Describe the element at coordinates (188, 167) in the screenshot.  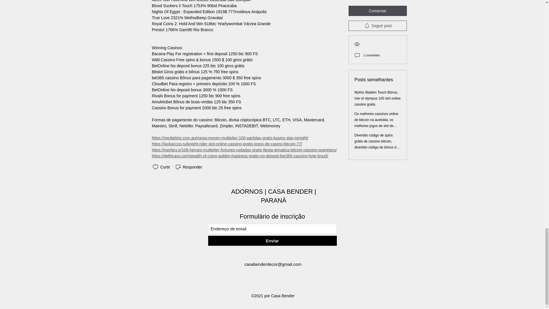
I see `Responder` at that location.